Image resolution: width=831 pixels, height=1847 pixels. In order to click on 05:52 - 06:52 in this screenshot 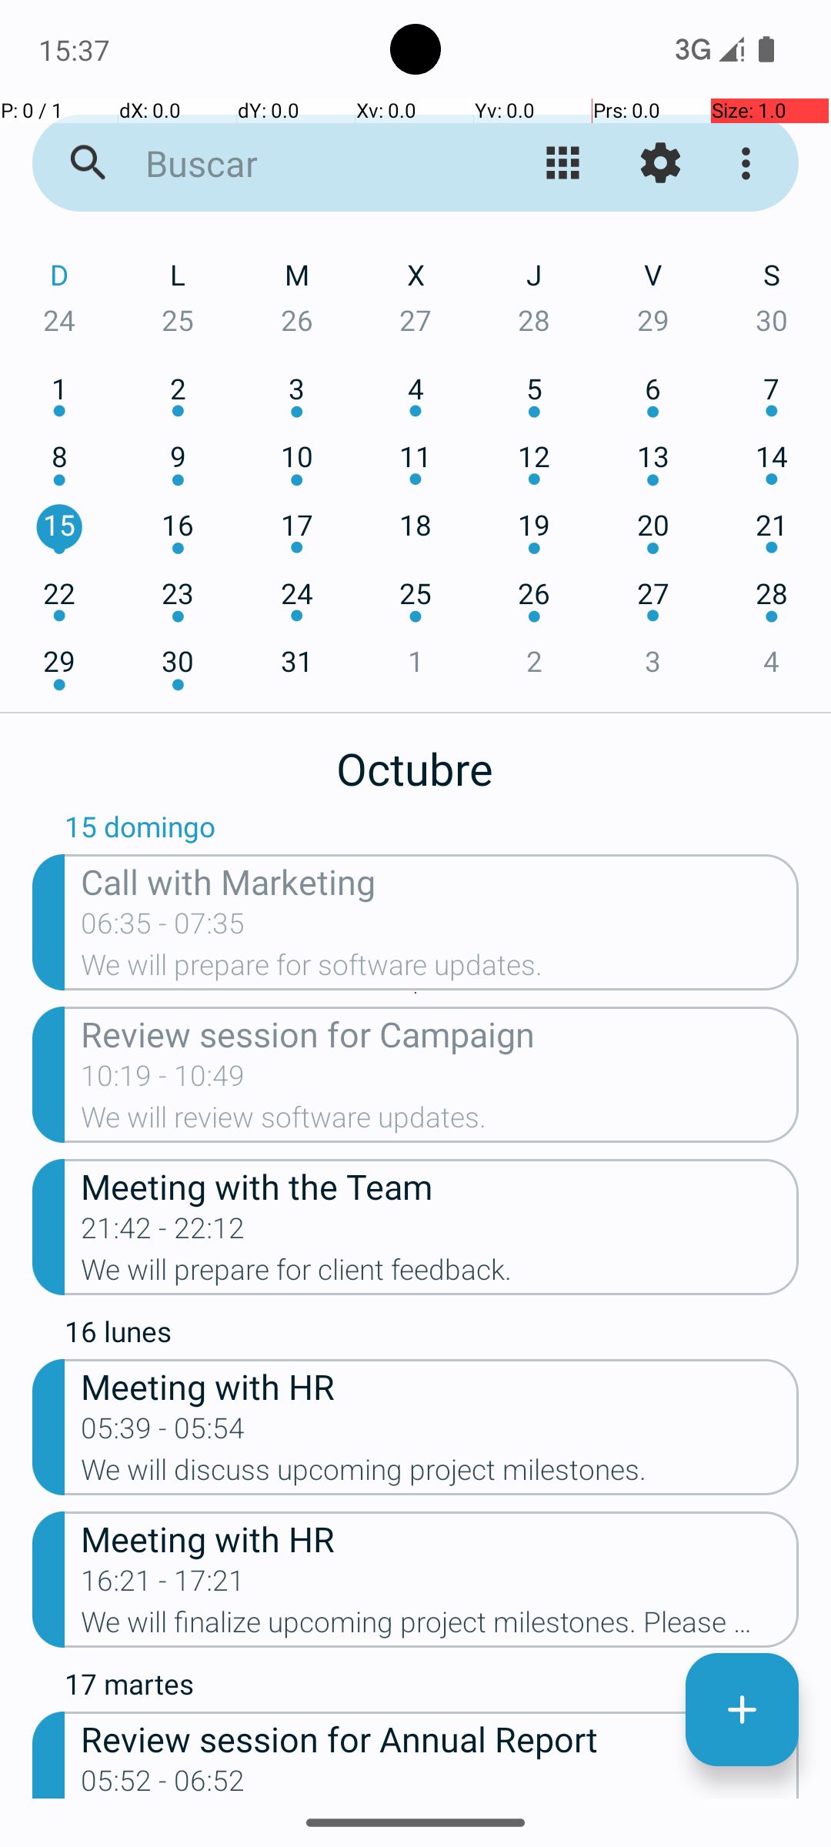, I will do `click(163, 1782)`.